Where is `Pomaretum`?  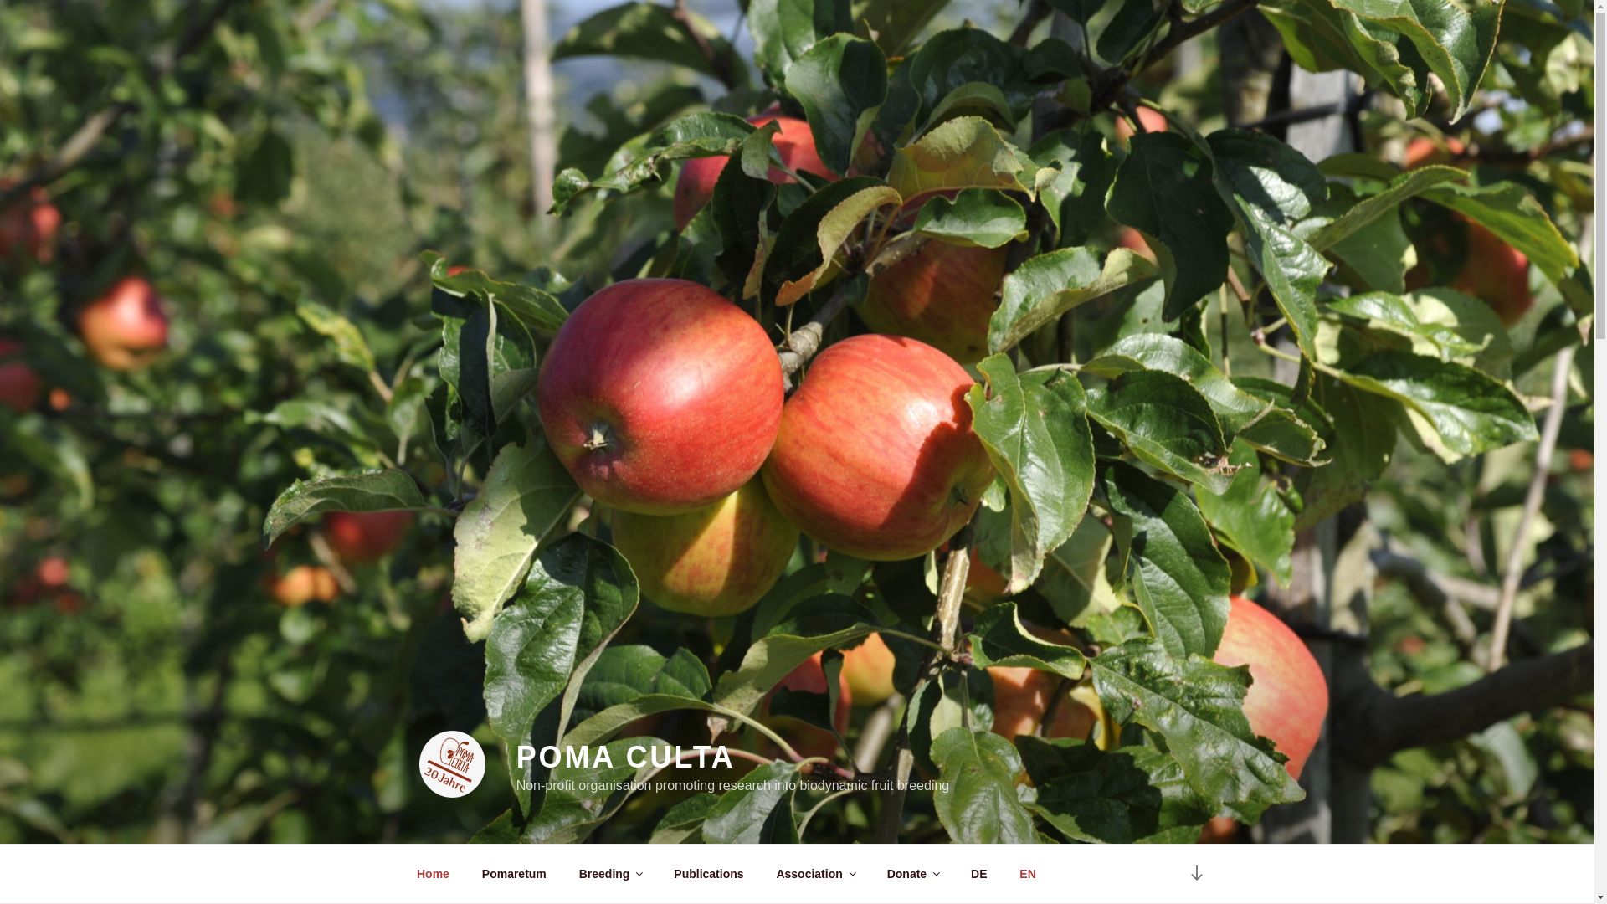
Pomaretum is located at coordinates (514, 874).